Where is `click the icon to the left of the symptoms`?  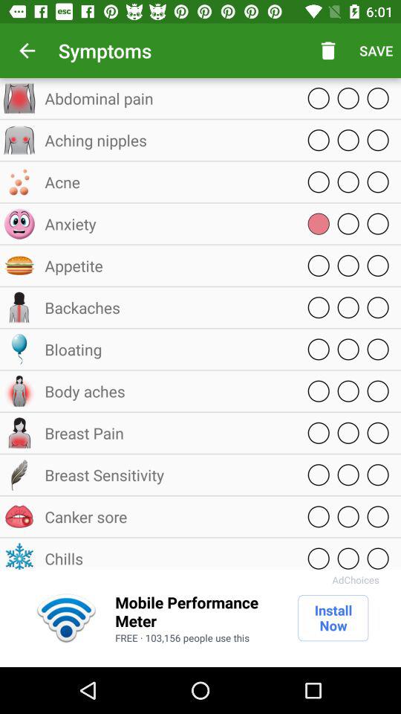 click the icon to the left of the symptoms is located at coordinates (27, 51).